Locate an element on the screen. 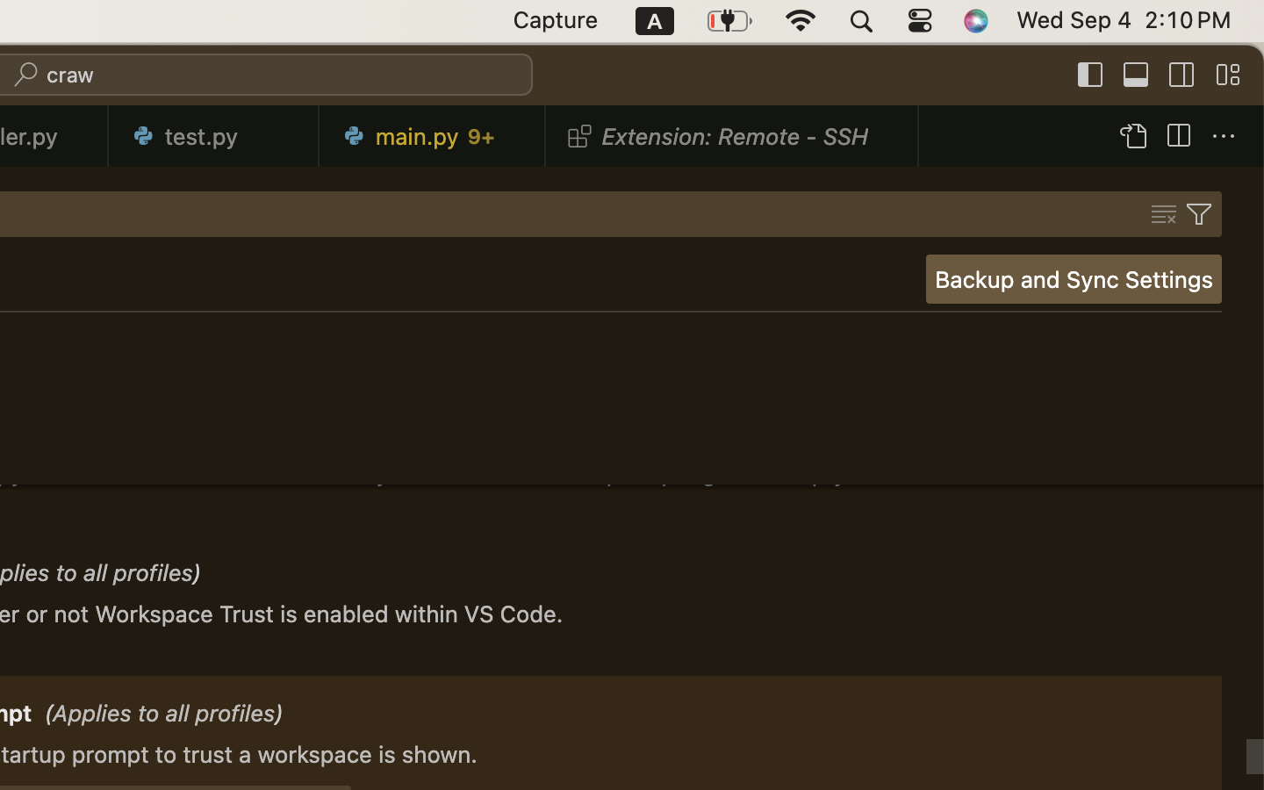 The image size is (1264, 790).  is located at coordinates (1182, 75).